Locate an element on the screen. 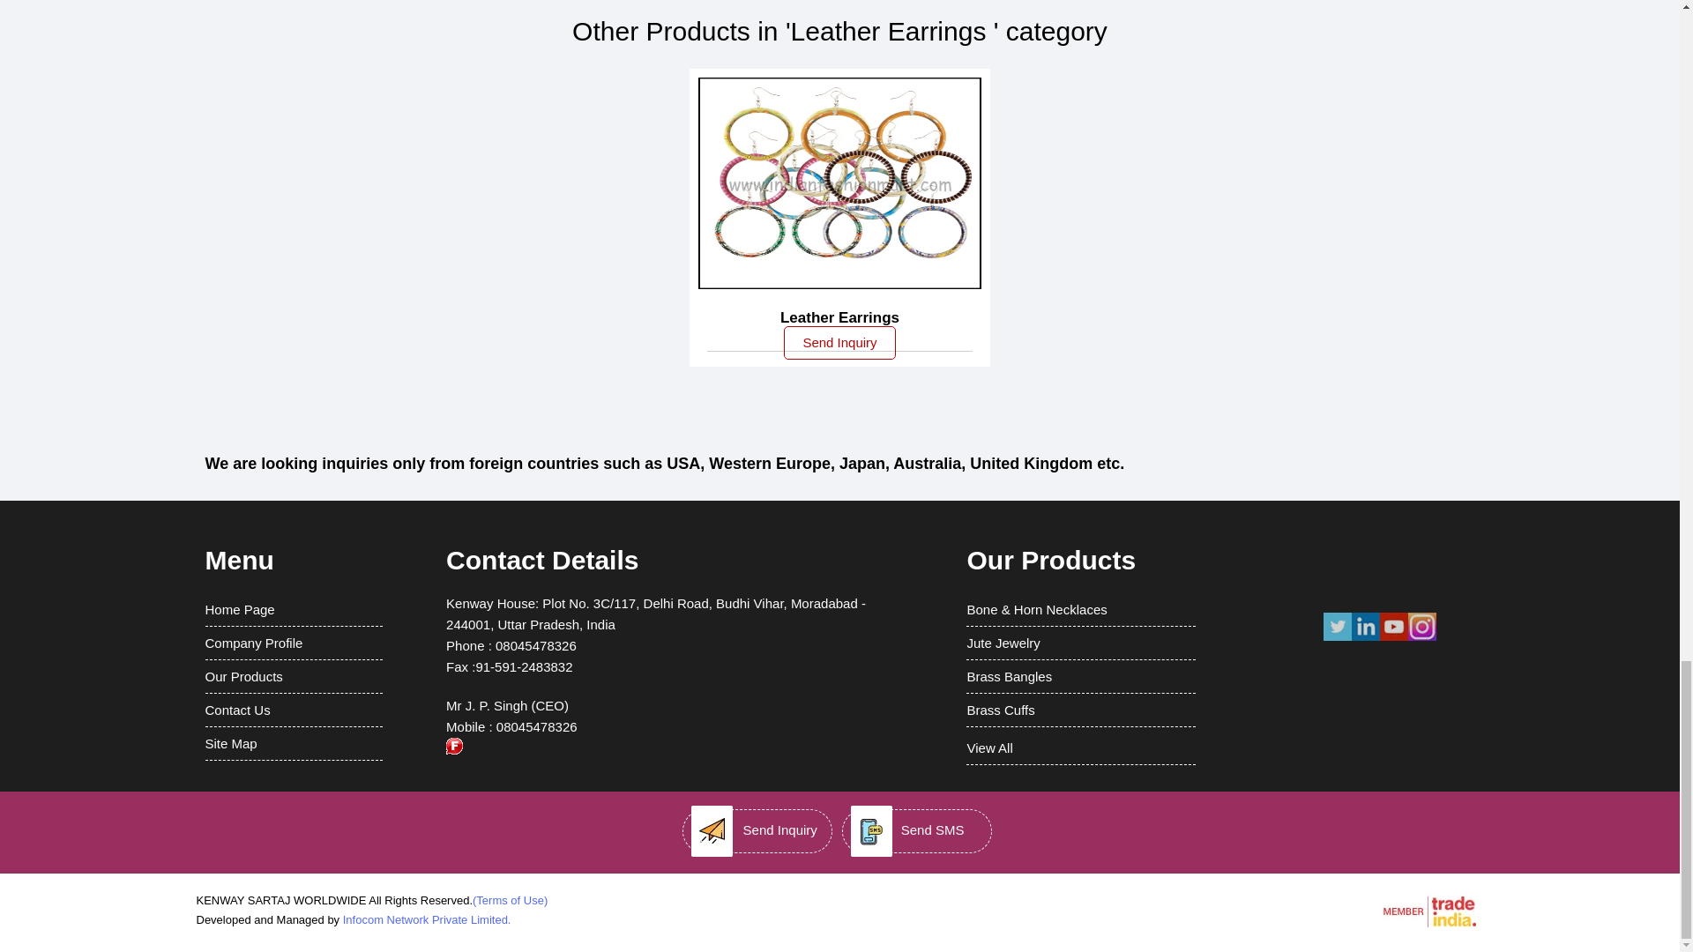 Image resolution: width=1693 pixels, height=952 pixels. LinkedIn is located at coordinates (1365, 638).